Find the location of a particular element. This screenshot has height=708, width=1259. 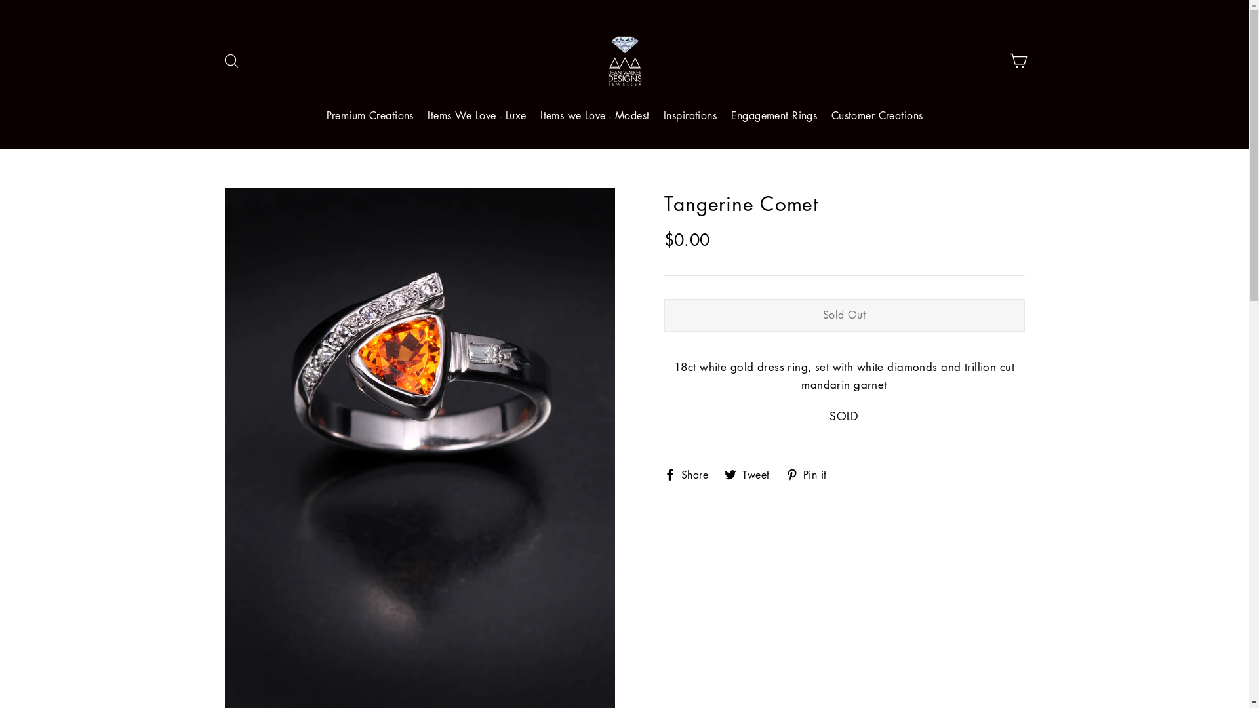

Premium Creations is located at coordinates (370, 117).